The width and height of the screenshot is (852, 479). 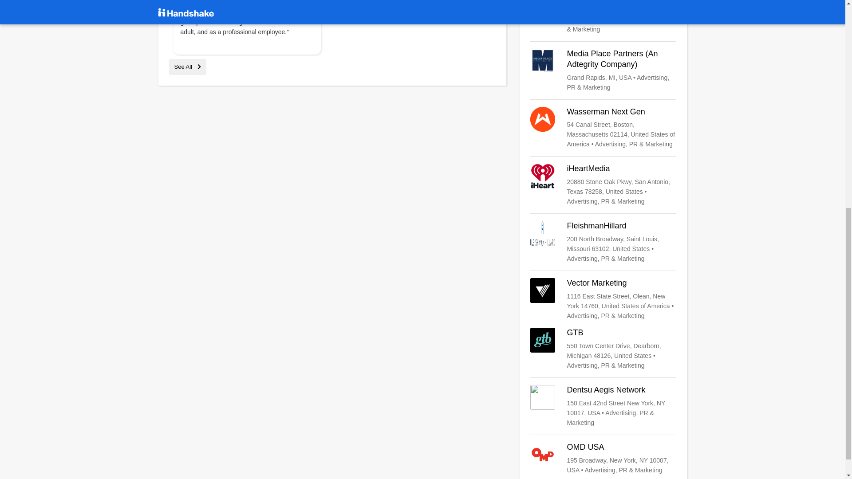 I want to click on See All, so click(x=187, y=67).